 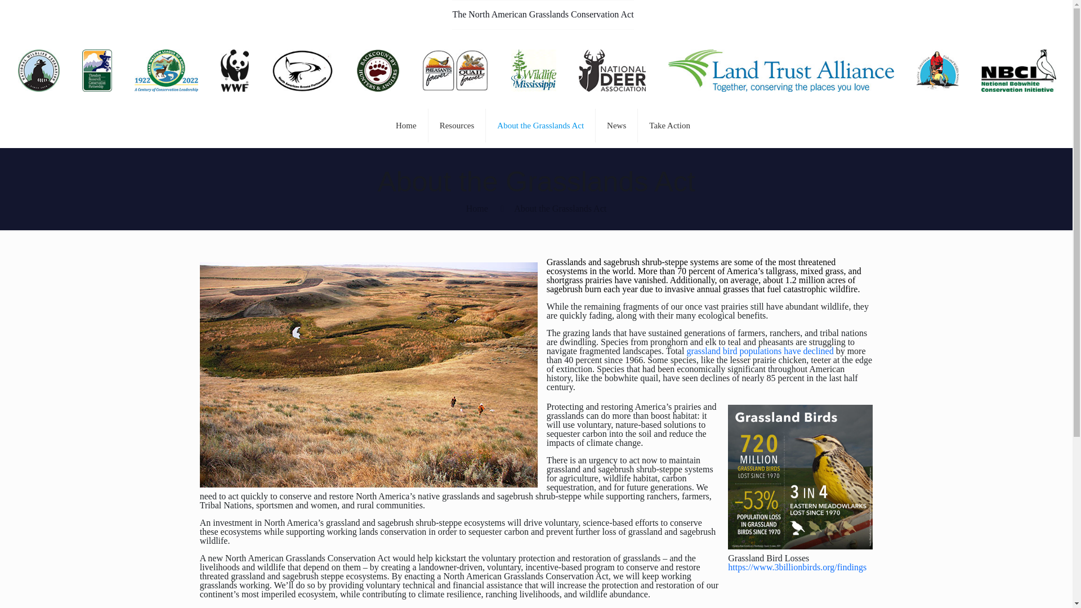 I want to click on Resources, so click(x=457, y=125).